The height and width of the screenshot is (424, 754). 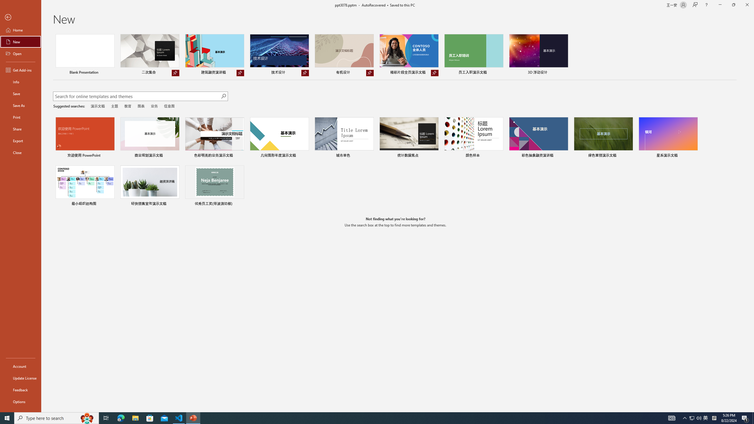 What do you see at coordinates (85, 55) in the screenshot?
I see `Blank Presentation` at bounding box center [85, 55].